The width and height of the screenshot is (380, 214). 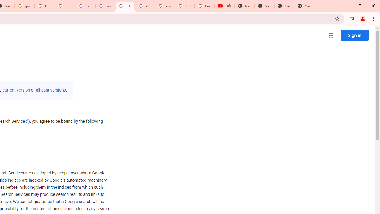 I want to click on all past versions, so click(x=50, y=90).